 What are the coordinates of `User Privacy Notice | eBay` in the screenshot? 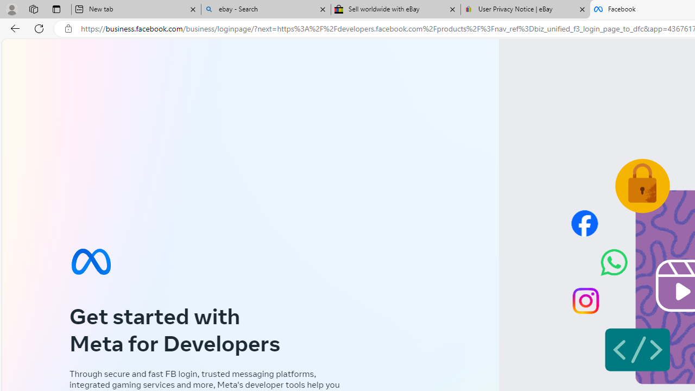 It's located at (525, 10).